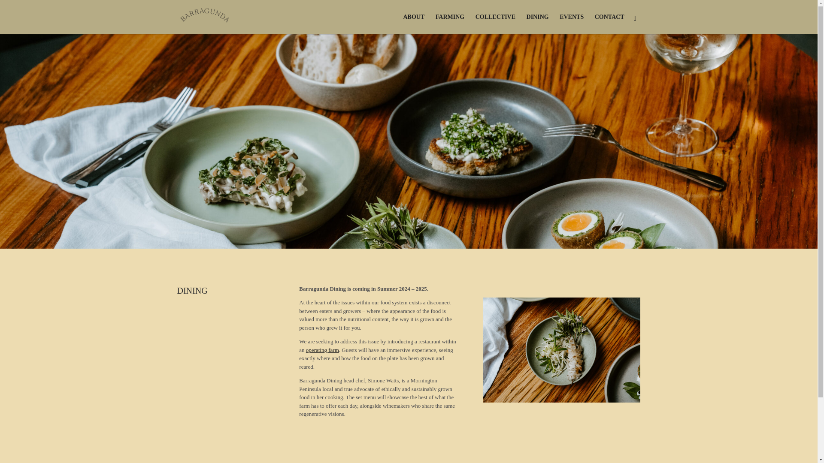 The width and height of the screenshot is (824, 463). What do you see at coordinates (450, 24) in the screenshot?
I see `FARMING` at bounding box center [450, 24].